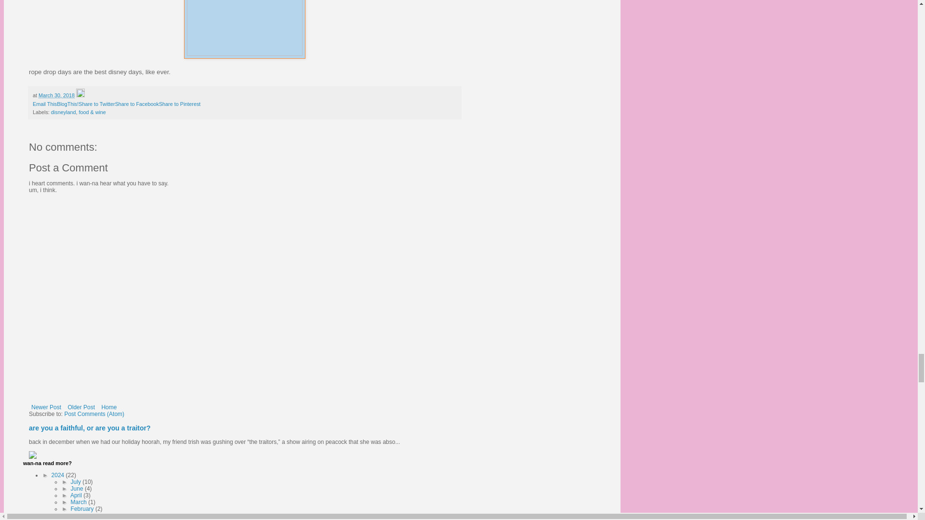 This screenshot has height=520, width=925. Describe the element at coordinates (137, 104) in the screenshot. I see `Share to Facebook` at that location.